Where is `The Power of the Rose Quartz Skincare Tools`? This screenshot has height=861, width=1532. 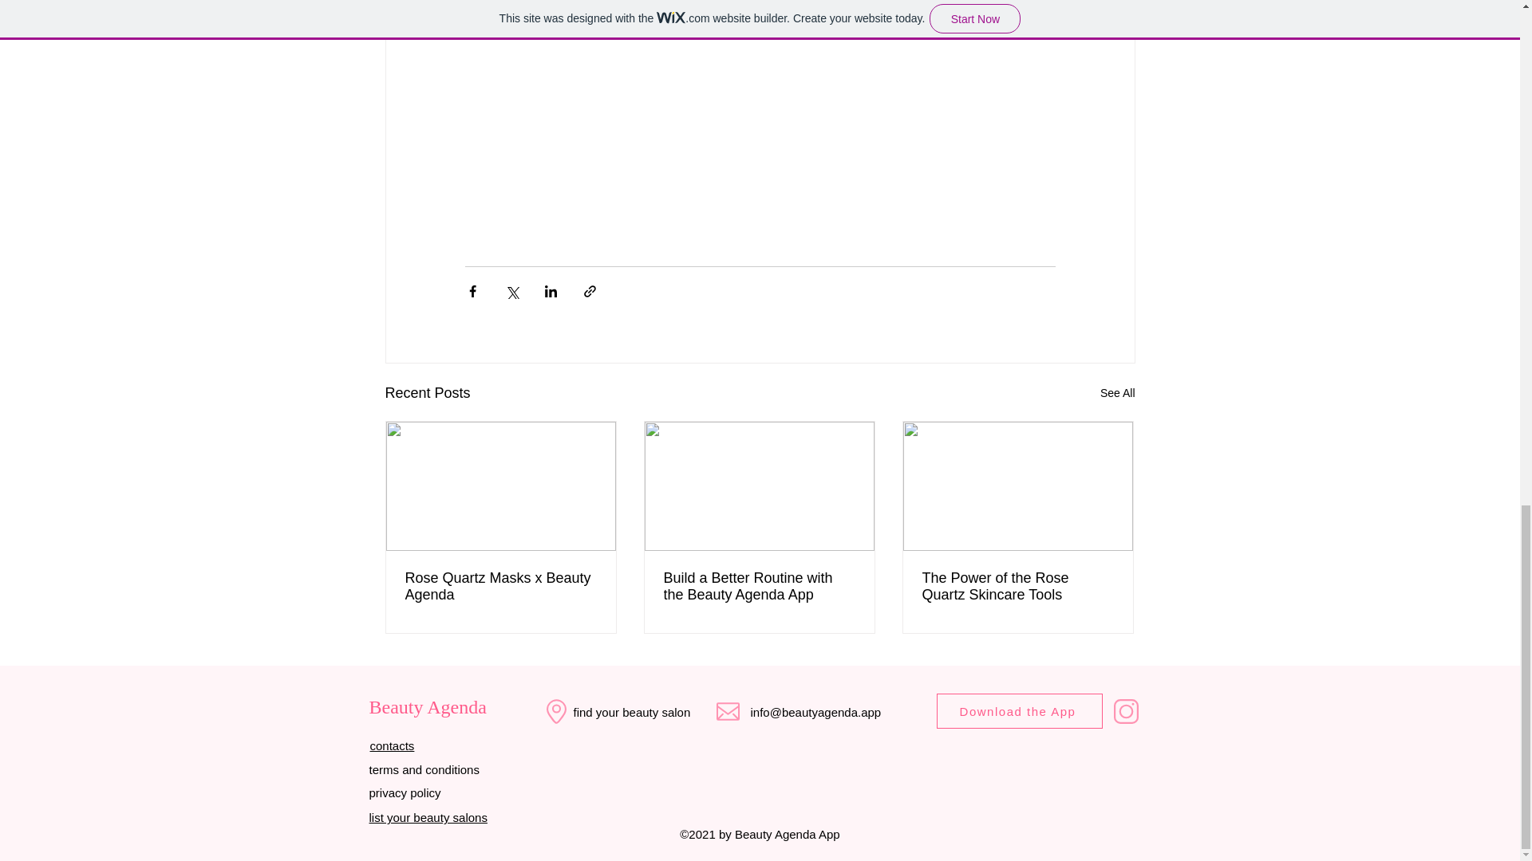 The Power of the Rose Quartz Skincare Tools is located at coordinates (1017, 587).